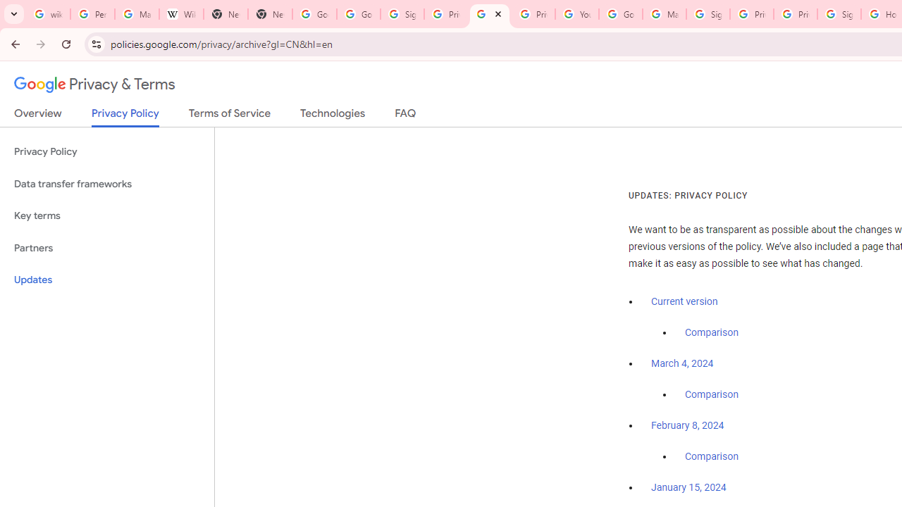 The image size is (902, 507). What do you see at coordinates (225, 14) in the screenshot?
I see `New Tab` at bounding box center [225, 14].